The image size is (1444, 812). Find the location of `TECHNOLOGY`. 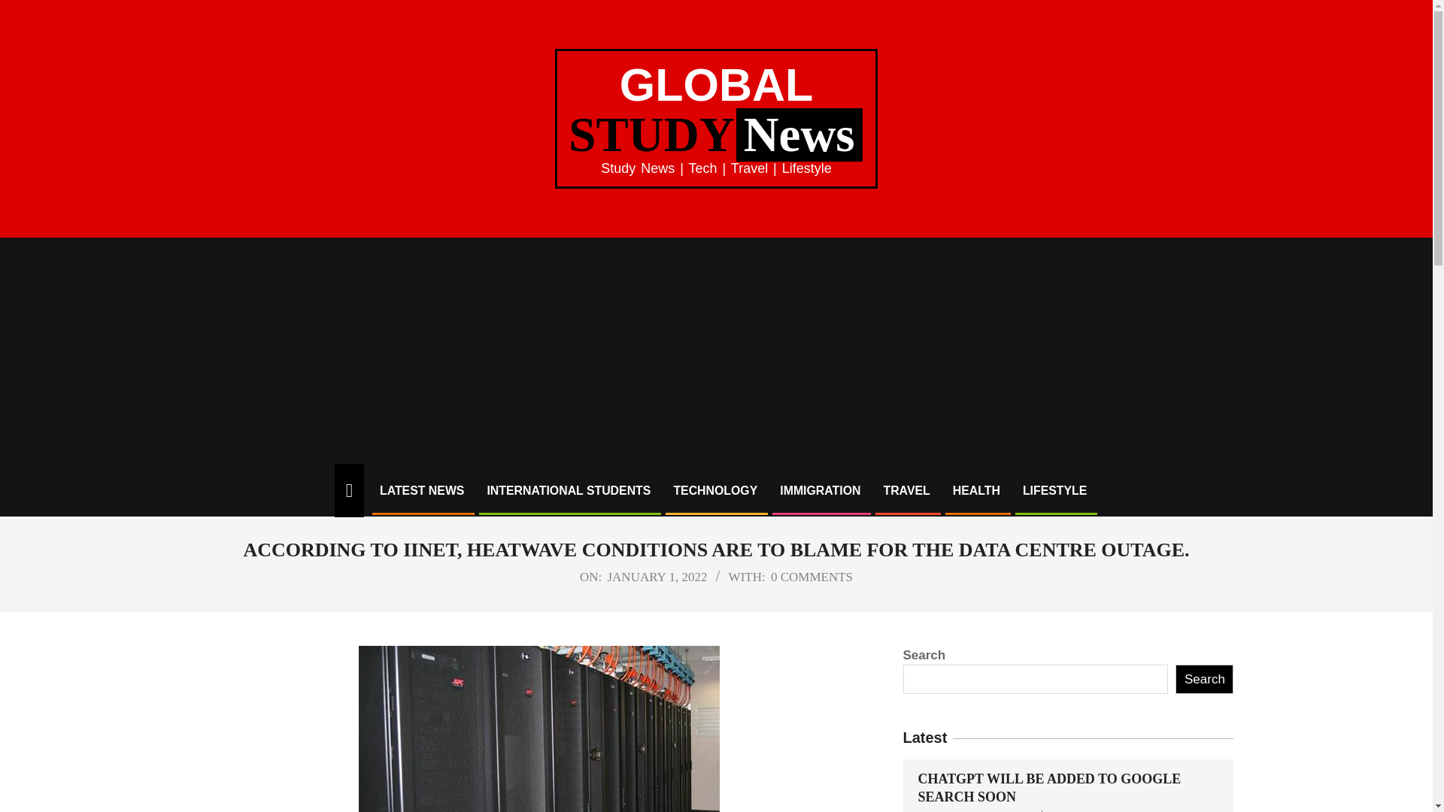

TECHNOLOGY is located at coordinates (714, 490).